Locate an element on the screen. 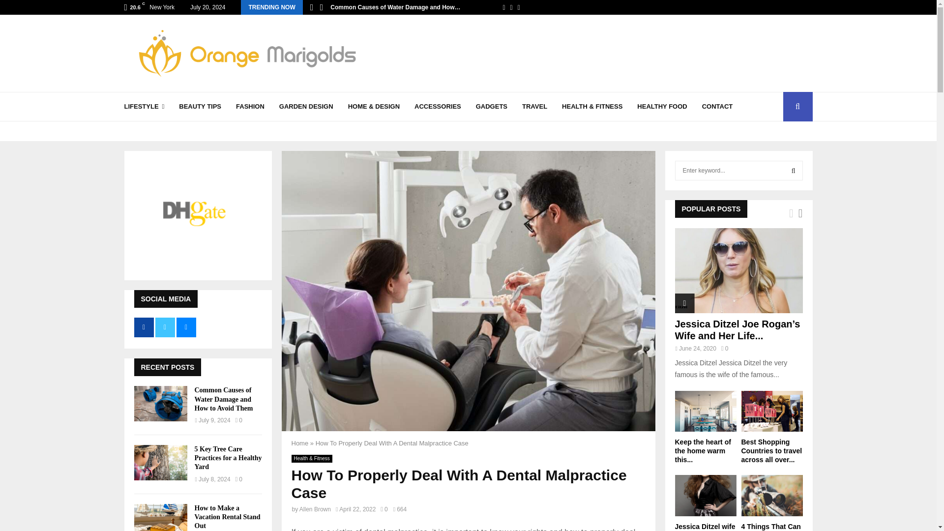  HEALTHY FOOD is located at coordinates (662, 106).